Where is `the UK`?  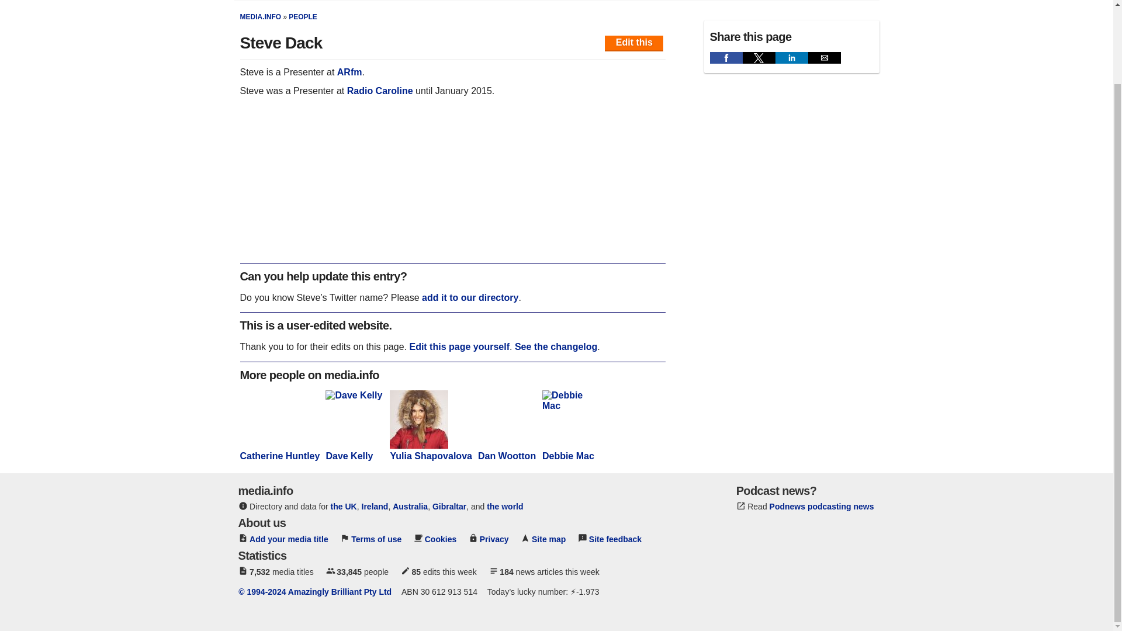
the UK is located at coordinates (344, 506).